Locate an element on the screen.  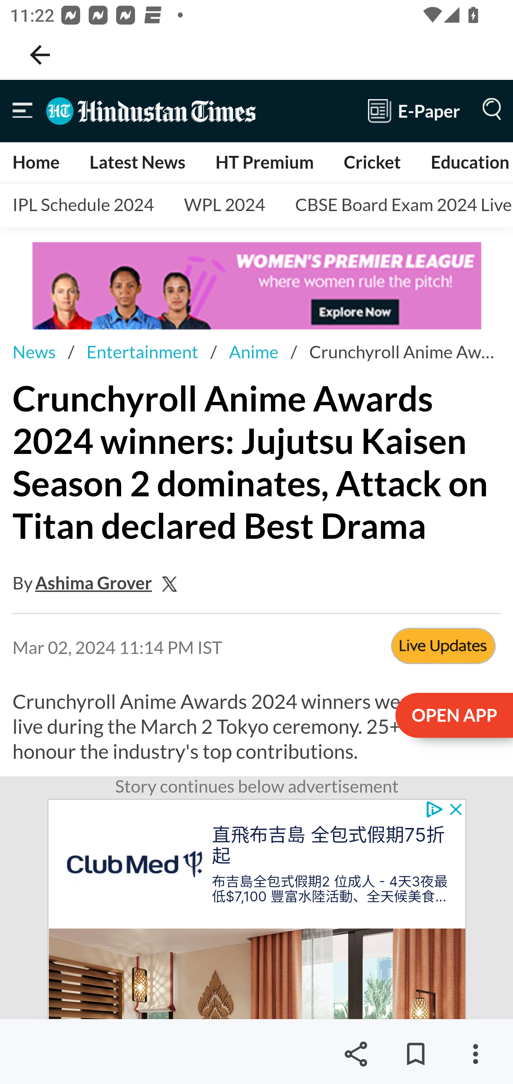
E-Paper E-Paper E-Paper E-Paper E-Paper is located at coordinates (414, 111).